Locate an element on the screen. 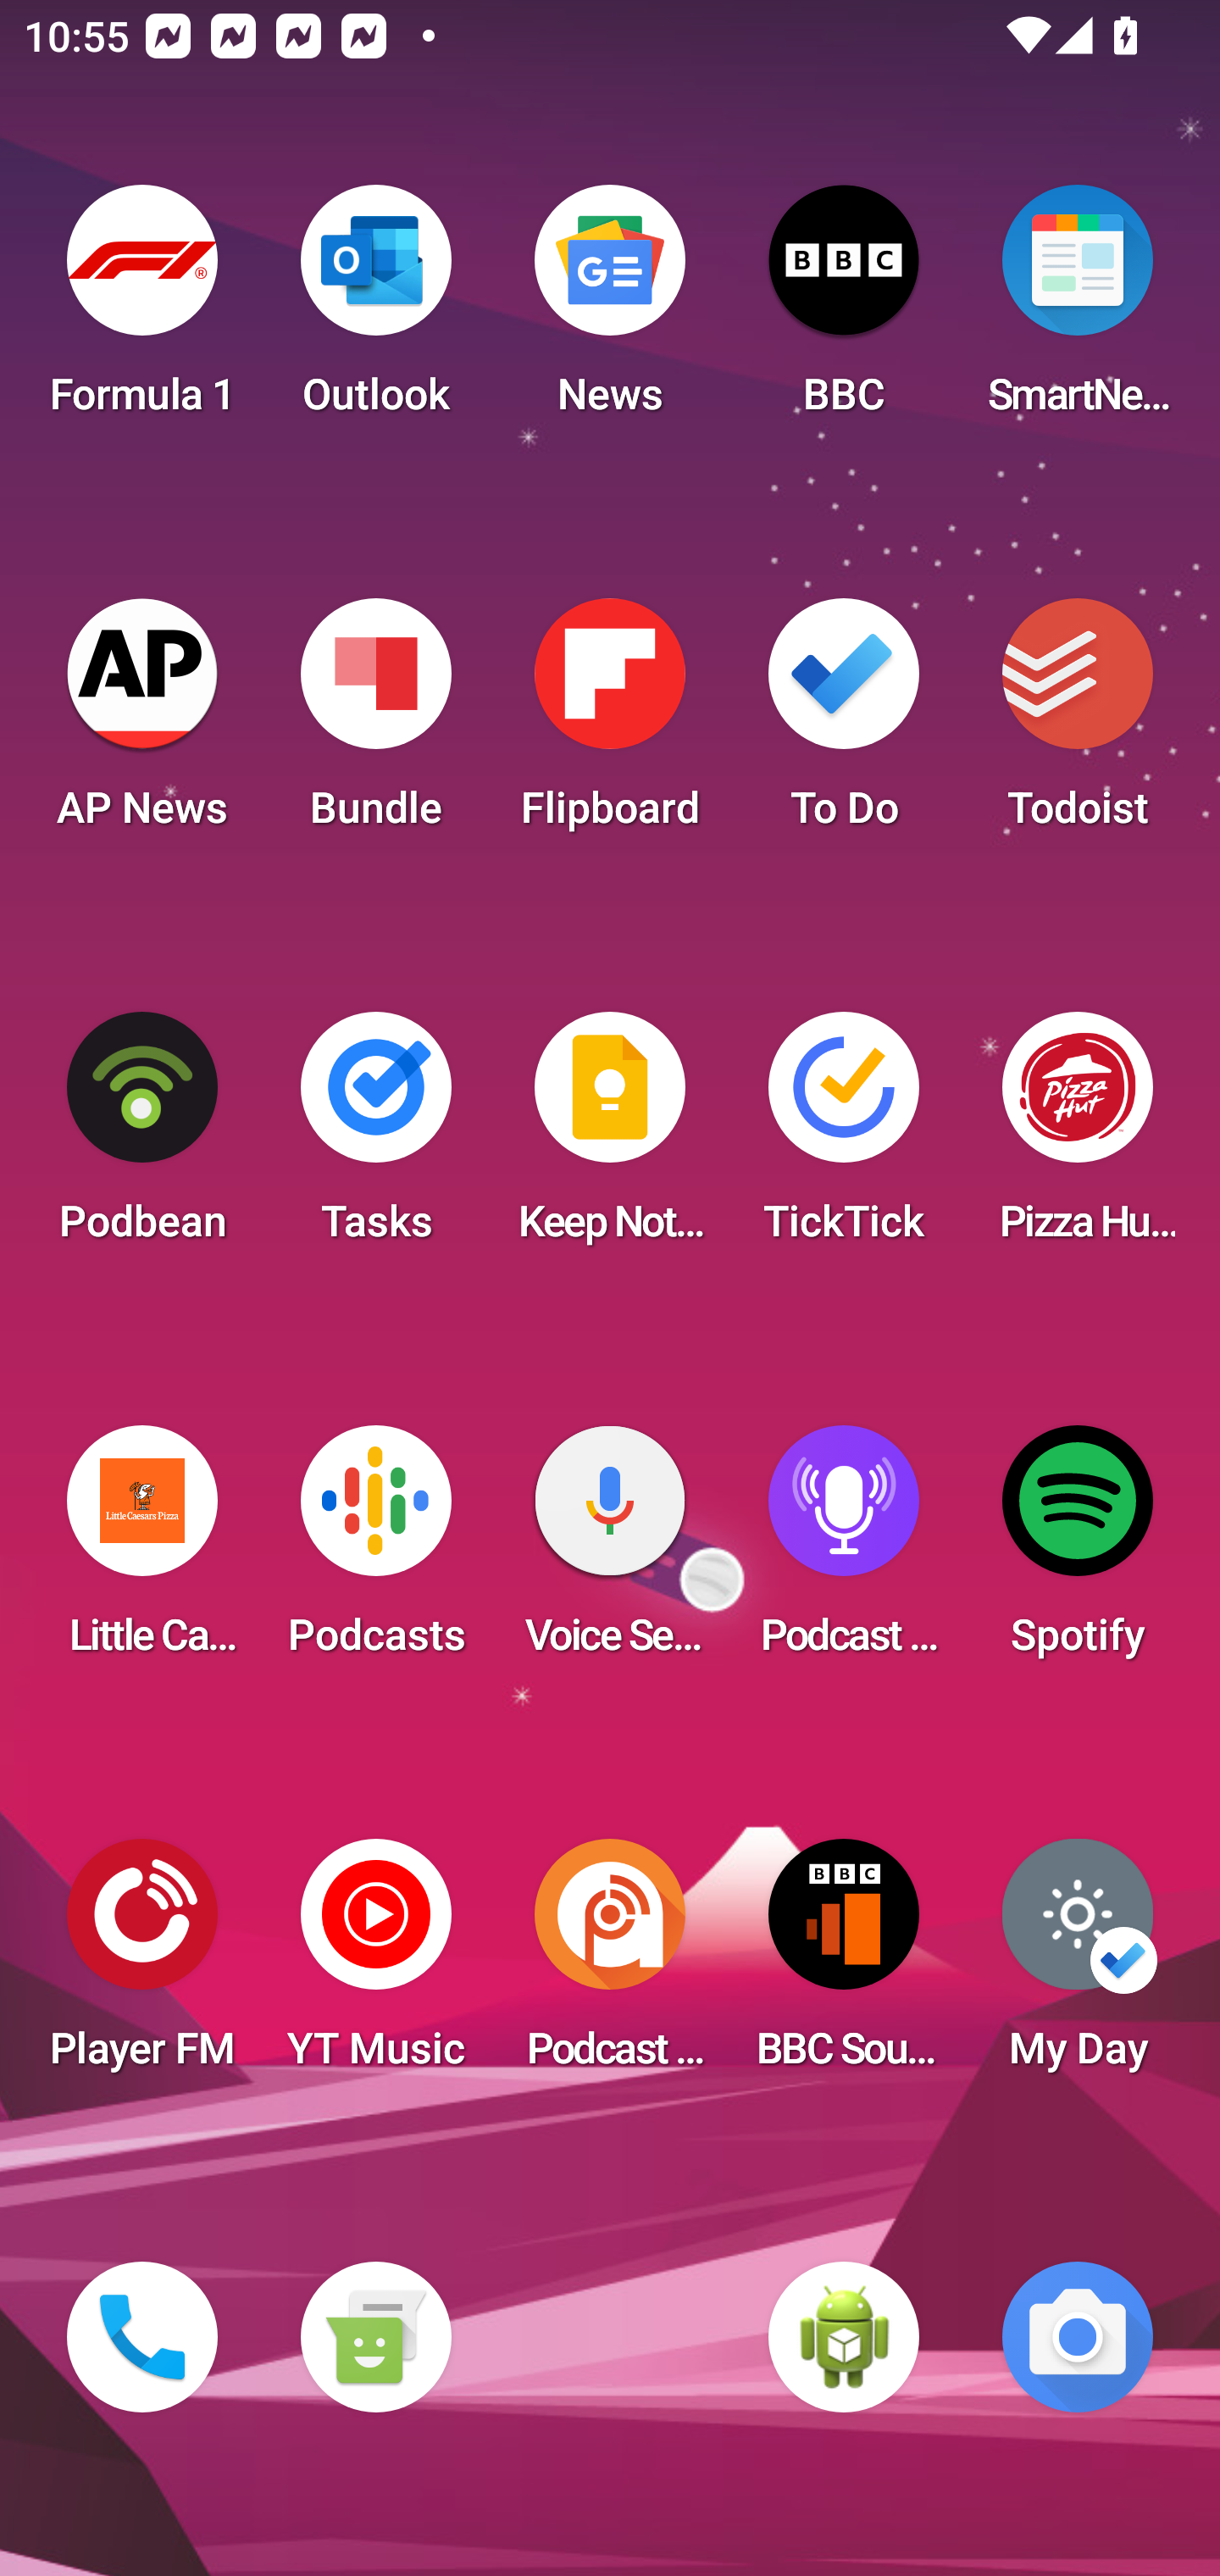 This screenshot has width=1220, height=2576. Little Caesars Pizza is located at coordinates (142, 1551).